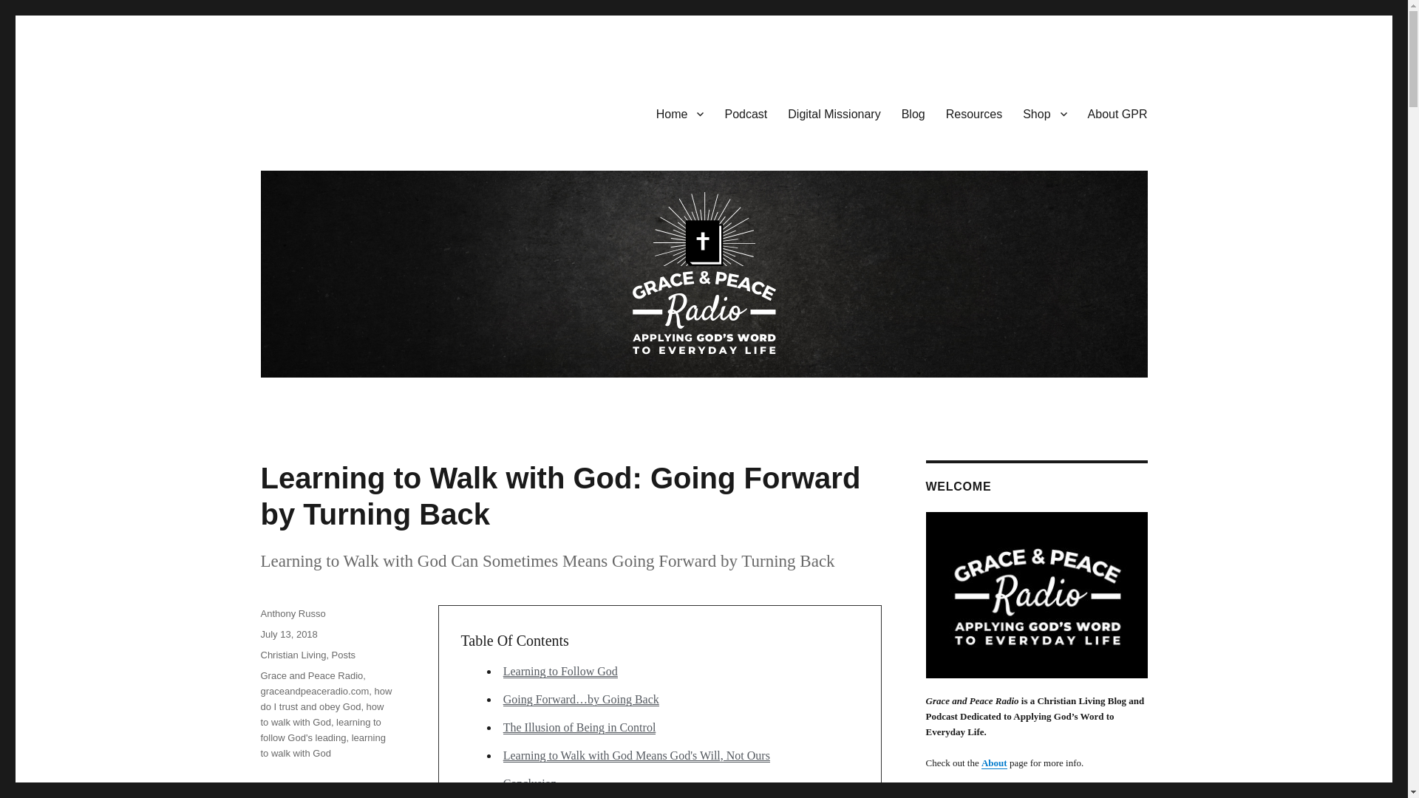 The image size is (1419, 798). What do you see at coordinates (293, 655) in the screenshot?
I see `Christian Living` at bounding box center [293, 655].